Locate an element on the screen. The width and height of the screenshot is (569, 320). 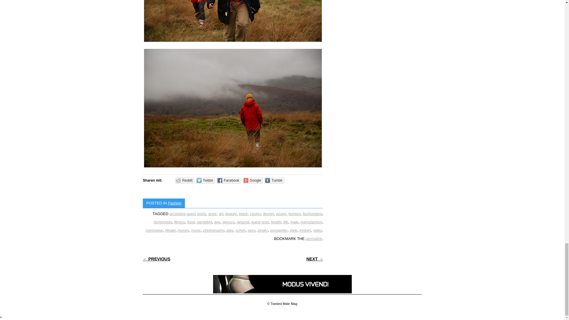
black is located at coordinates (243, 214).